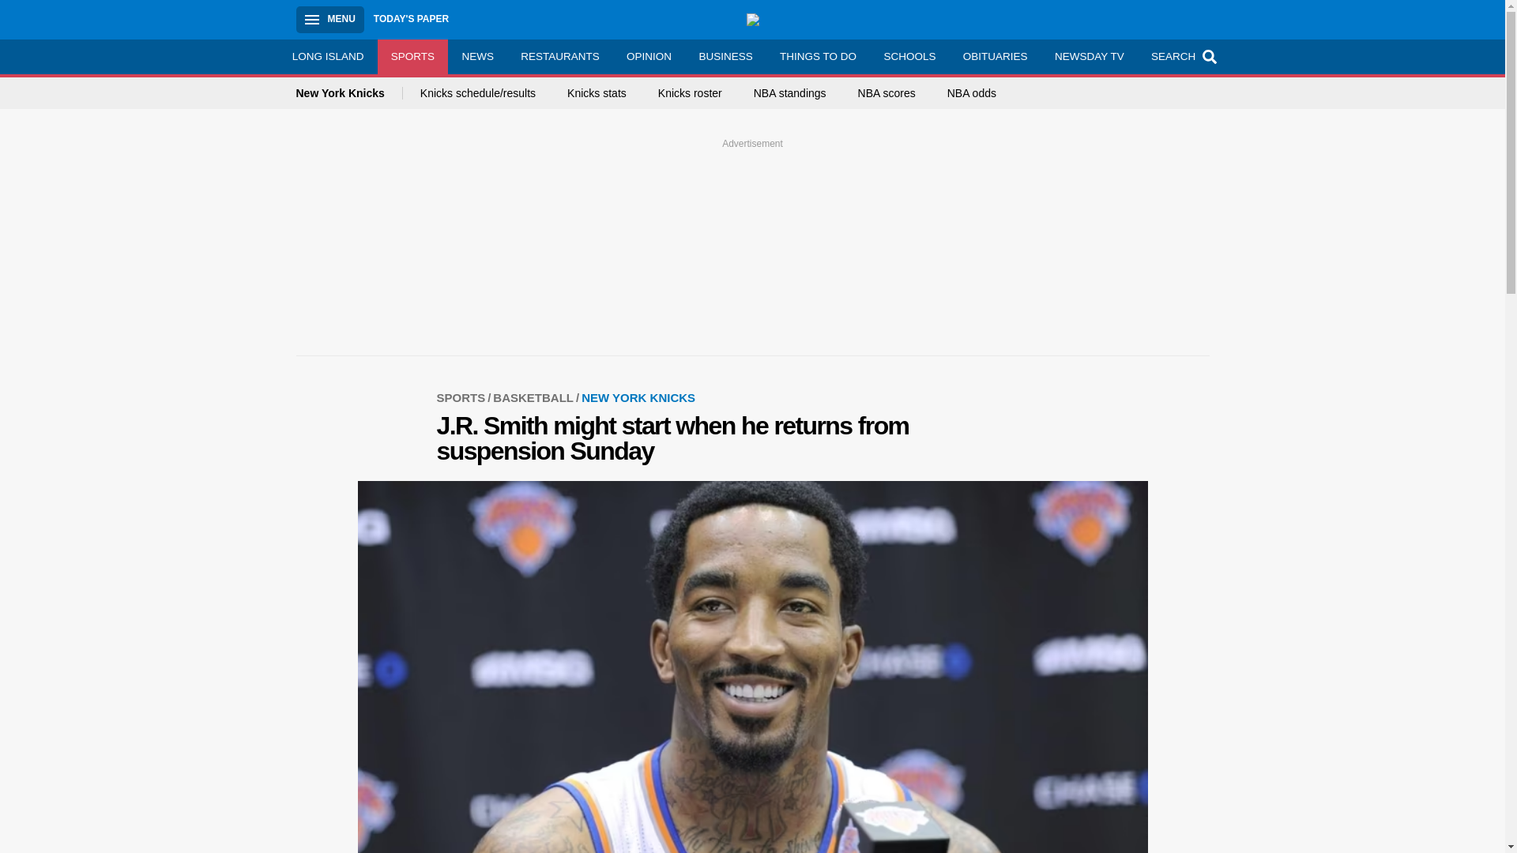 The image size is (1517, 853). Describe the element at coordinates (413, 56) in the screenshot. I see `SPORTS` at that location.